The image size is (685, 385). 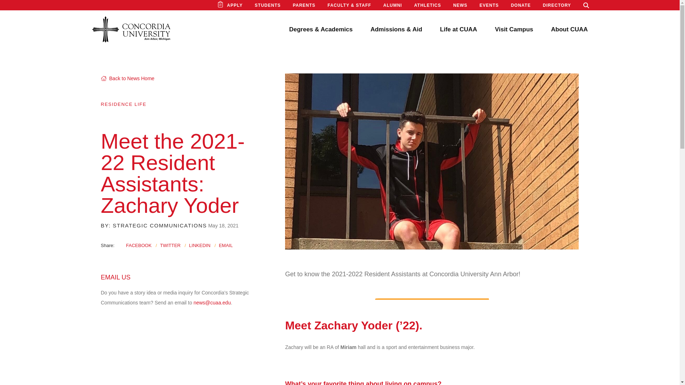 What do you see at coordinates (427, 5) in the screenshot?
I see `ATHLETICS` at bounding box center [427, 5].